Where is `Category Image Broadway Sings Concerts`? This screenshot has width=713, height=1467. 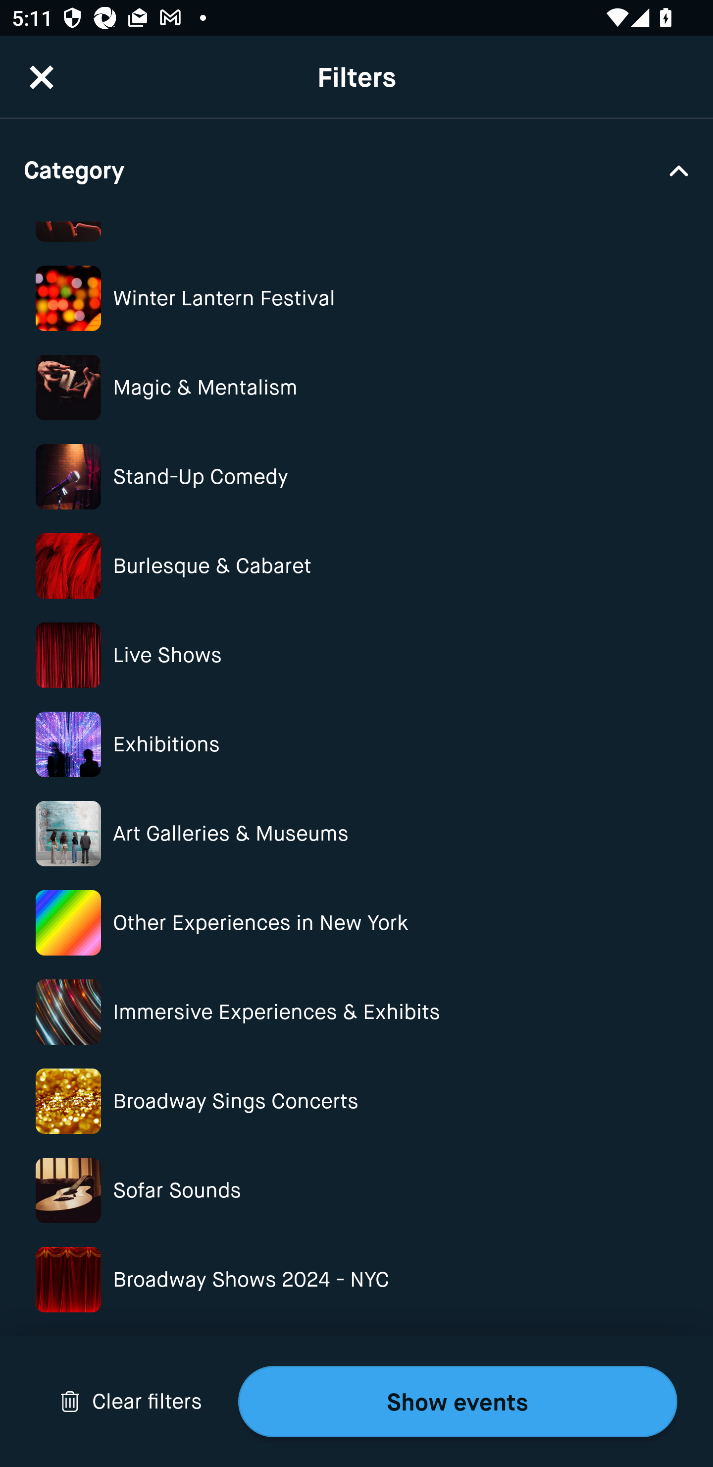
Category Image Broadway Sings Concerts is located at coordinates (356, 1101).